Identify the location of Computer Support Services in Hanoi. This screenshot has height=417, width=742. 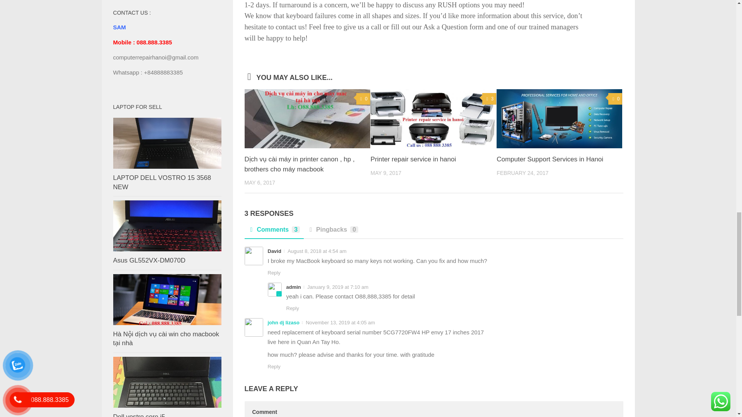
(550, 159).